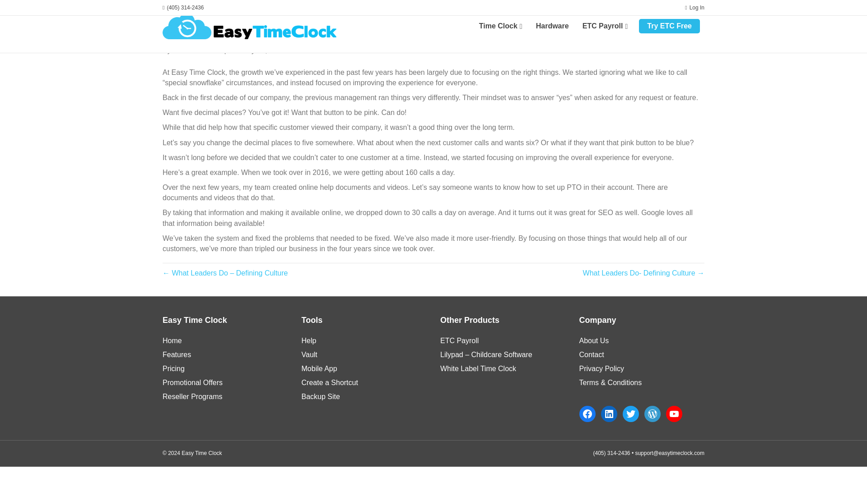 This screenshot has width=867, height=487. What do you see at coordinates (652, 414) in the screenshot?
I see `WordPress` at bounding box center [652, 414].